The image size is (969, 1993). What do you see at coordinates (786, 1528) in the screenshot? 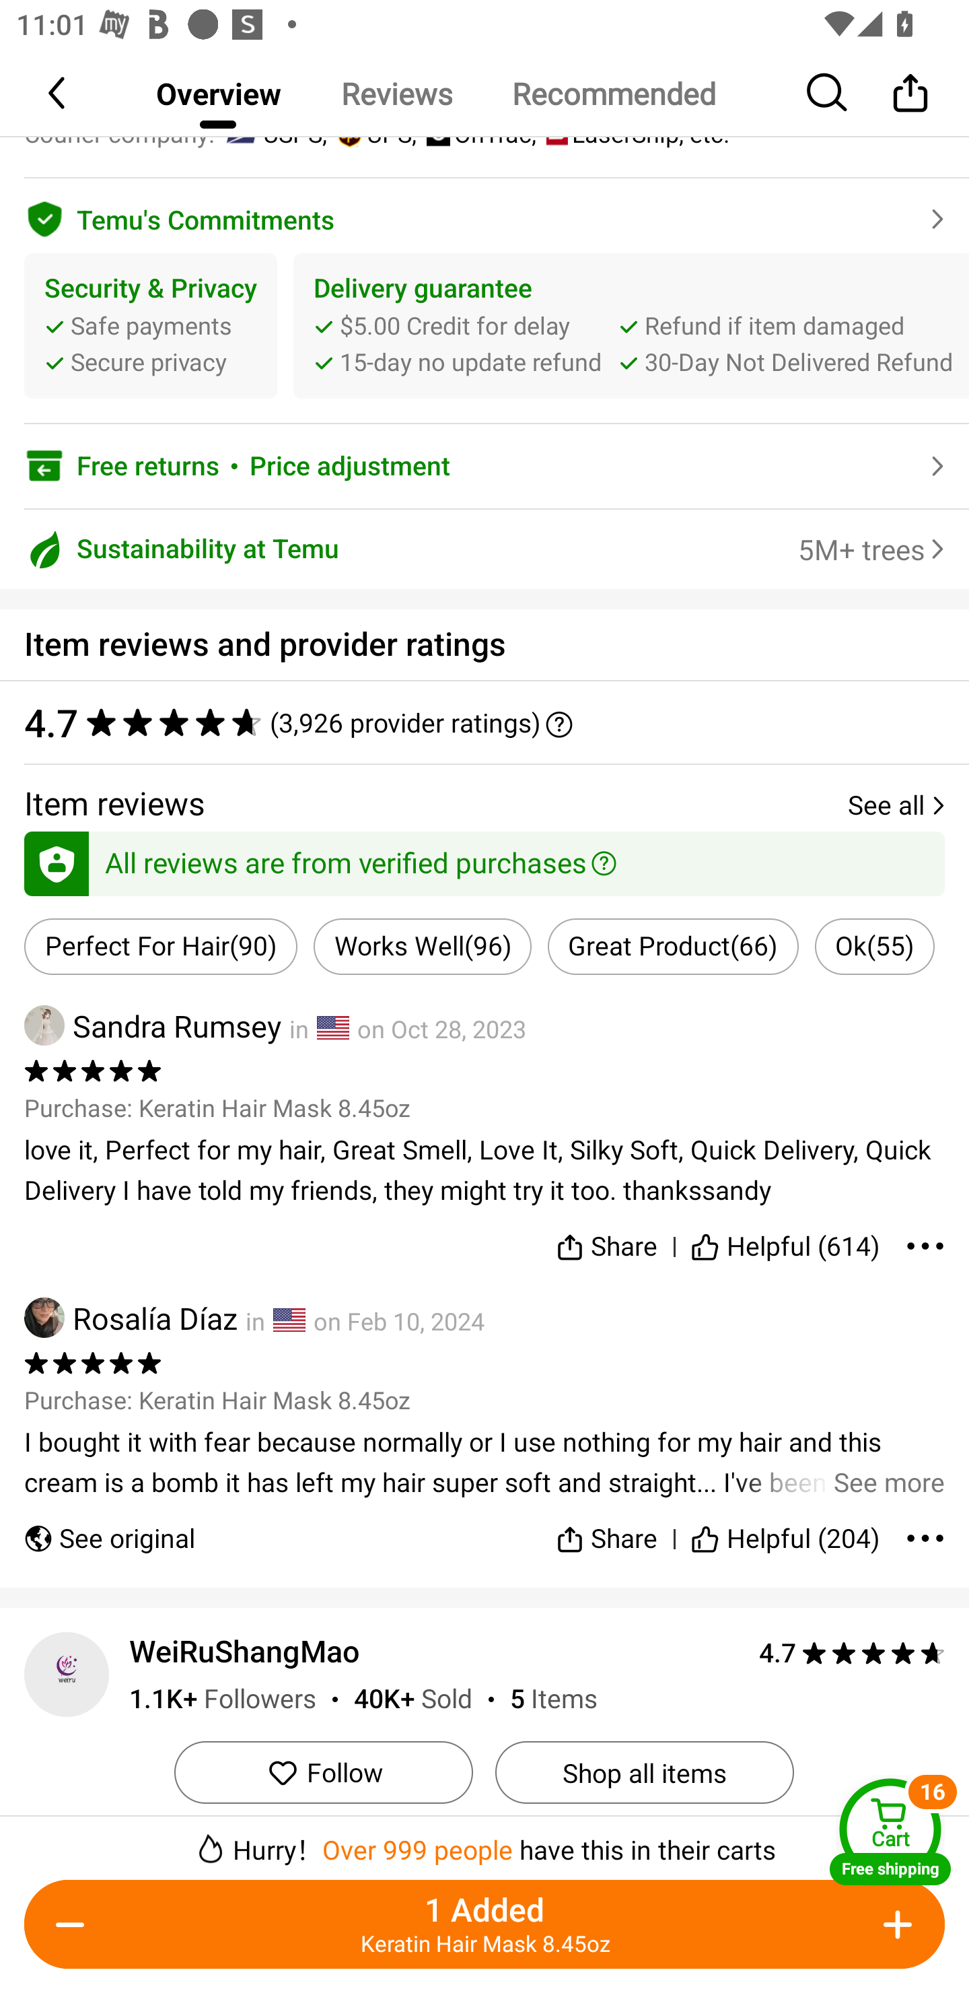
I see `  Helpful (204)` at bounding box center [786, 1528].